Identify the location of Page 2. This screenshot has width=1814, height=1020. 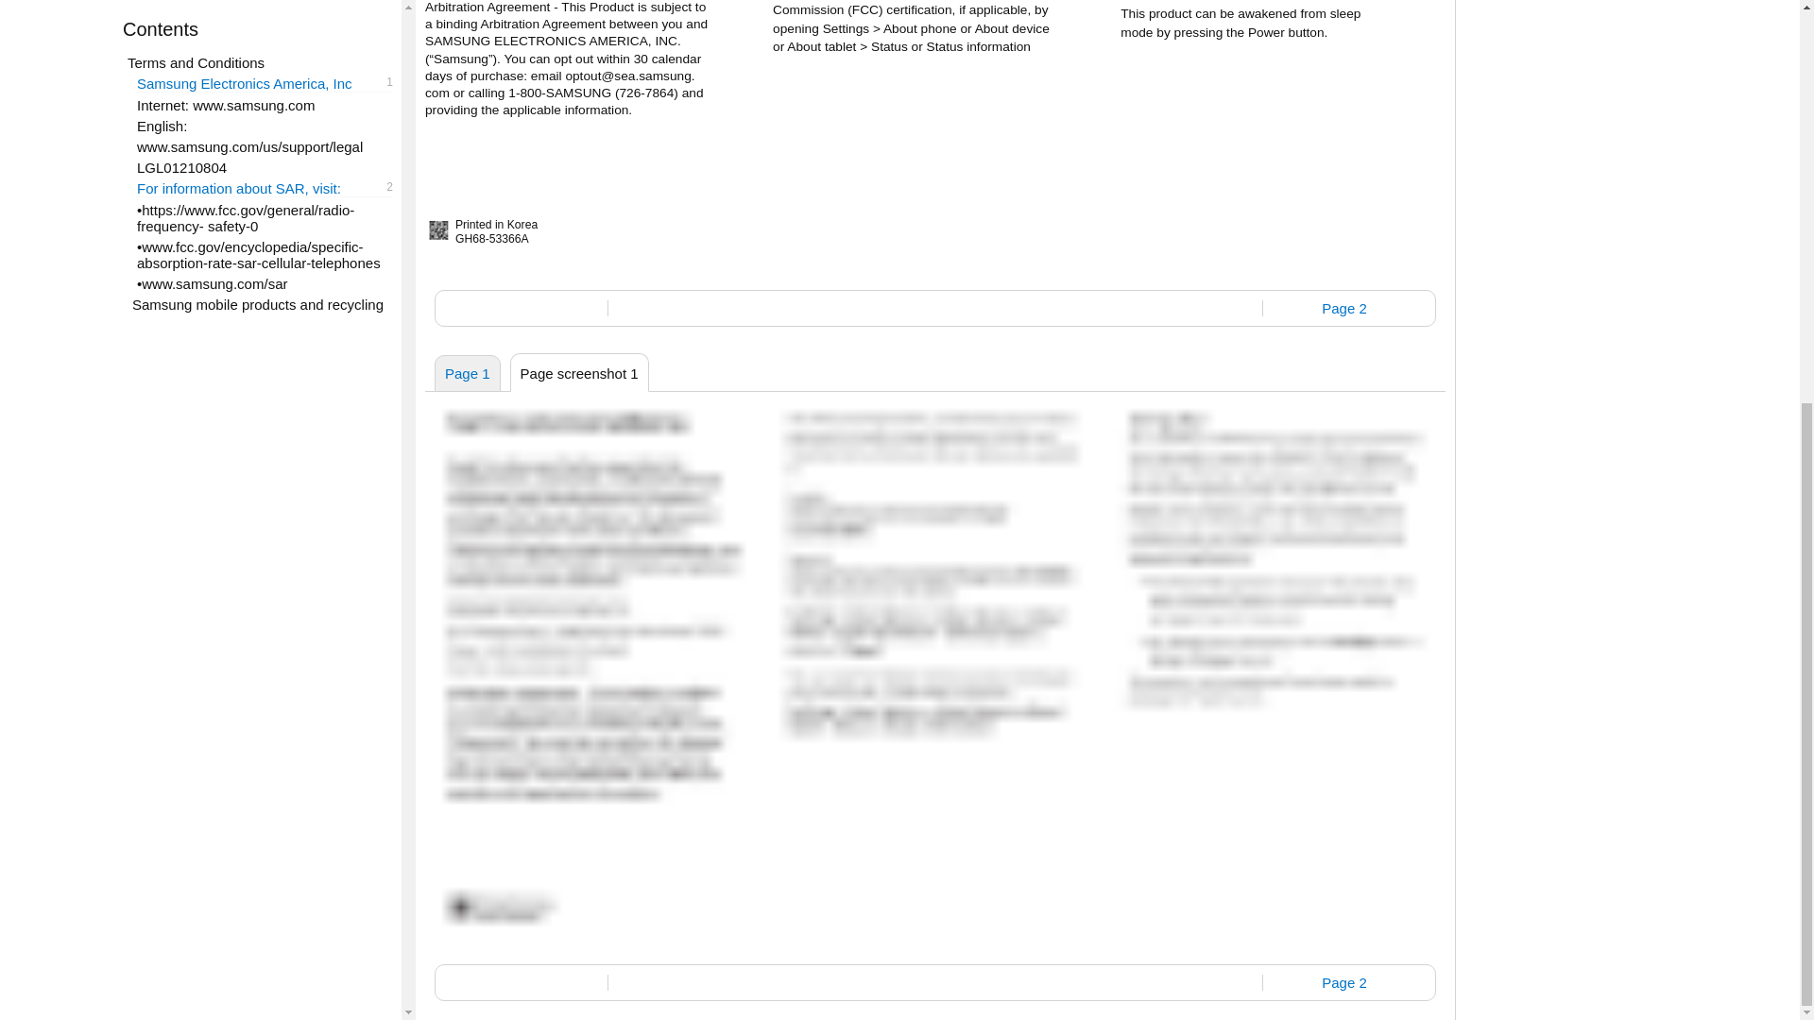
(1343, 982).